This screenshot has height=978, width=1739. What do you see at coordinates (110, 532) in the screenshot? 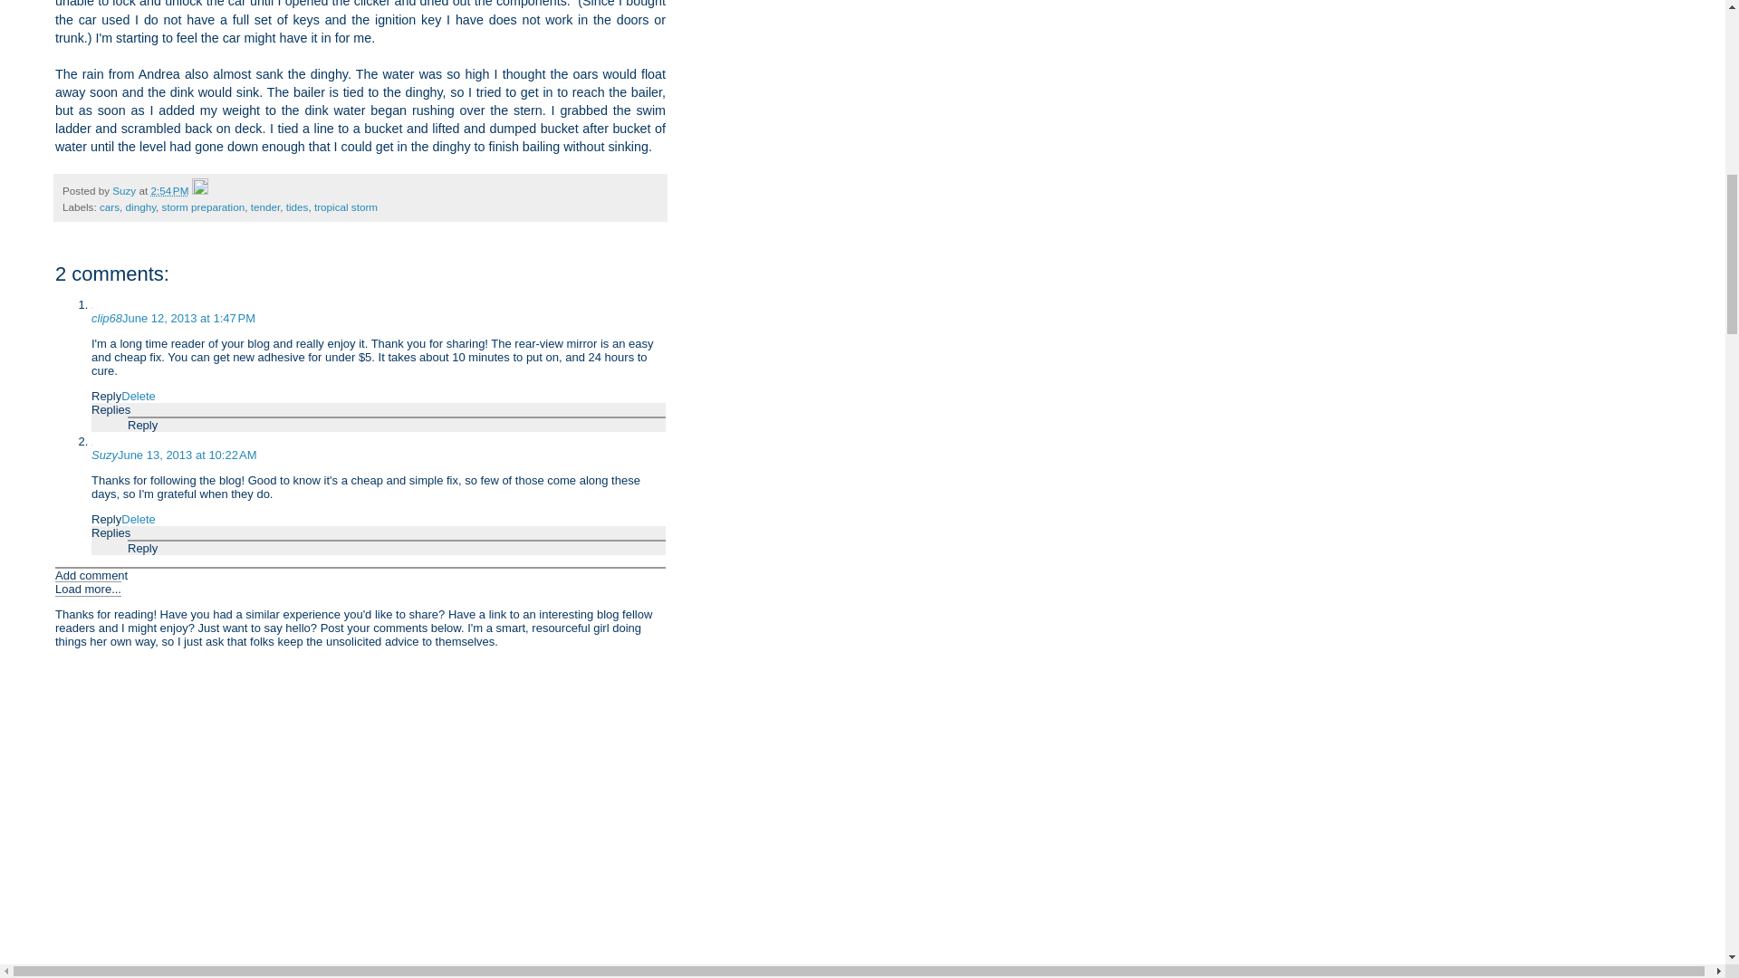
I see `Replies` at bounding box center [110, 532].